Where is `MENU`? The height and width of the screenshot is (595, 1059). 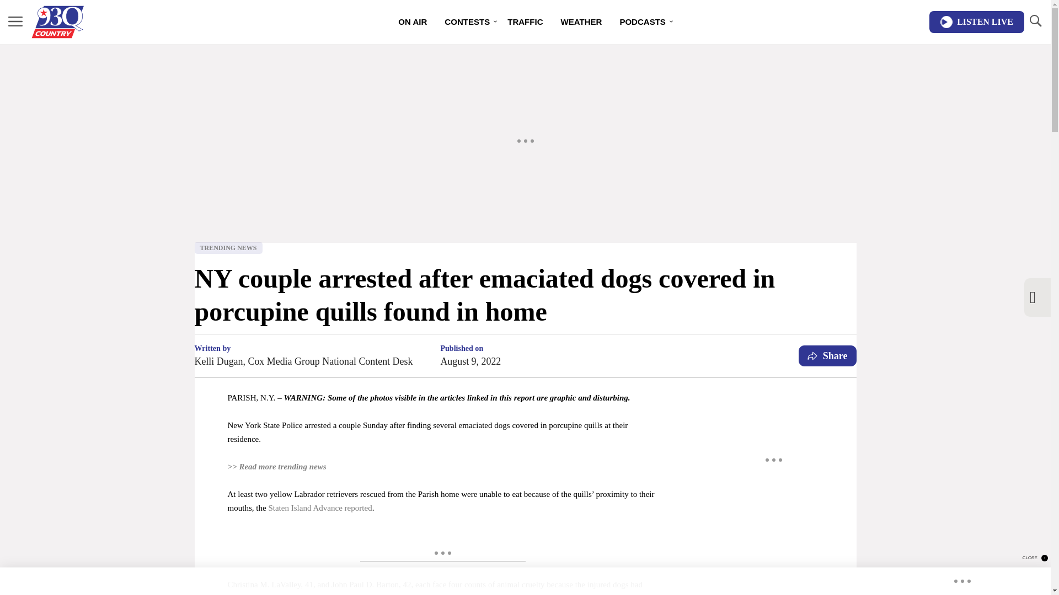 MENU is located at coordinates (15, 22).